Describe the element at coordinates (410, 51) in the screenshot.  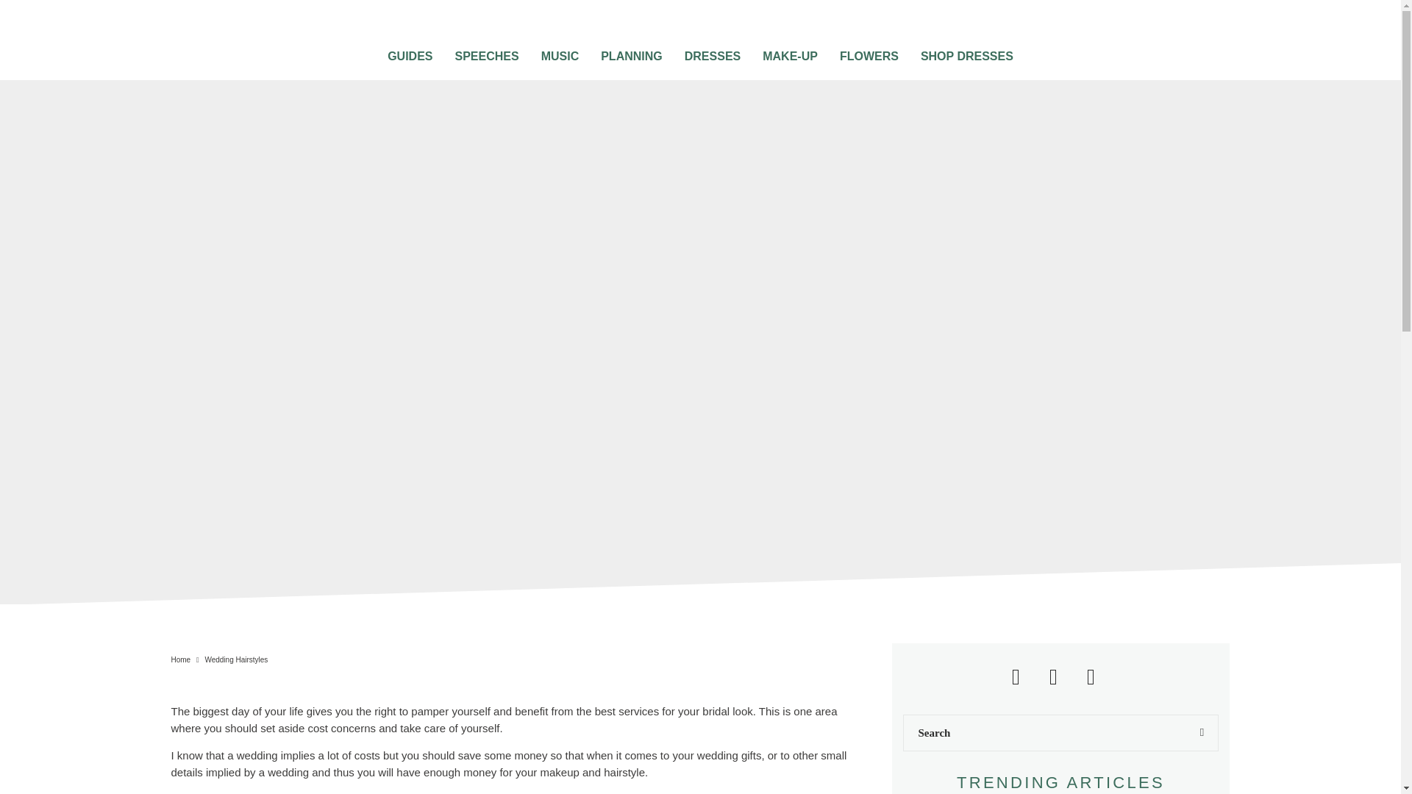
I see `GUIDES` at that location.